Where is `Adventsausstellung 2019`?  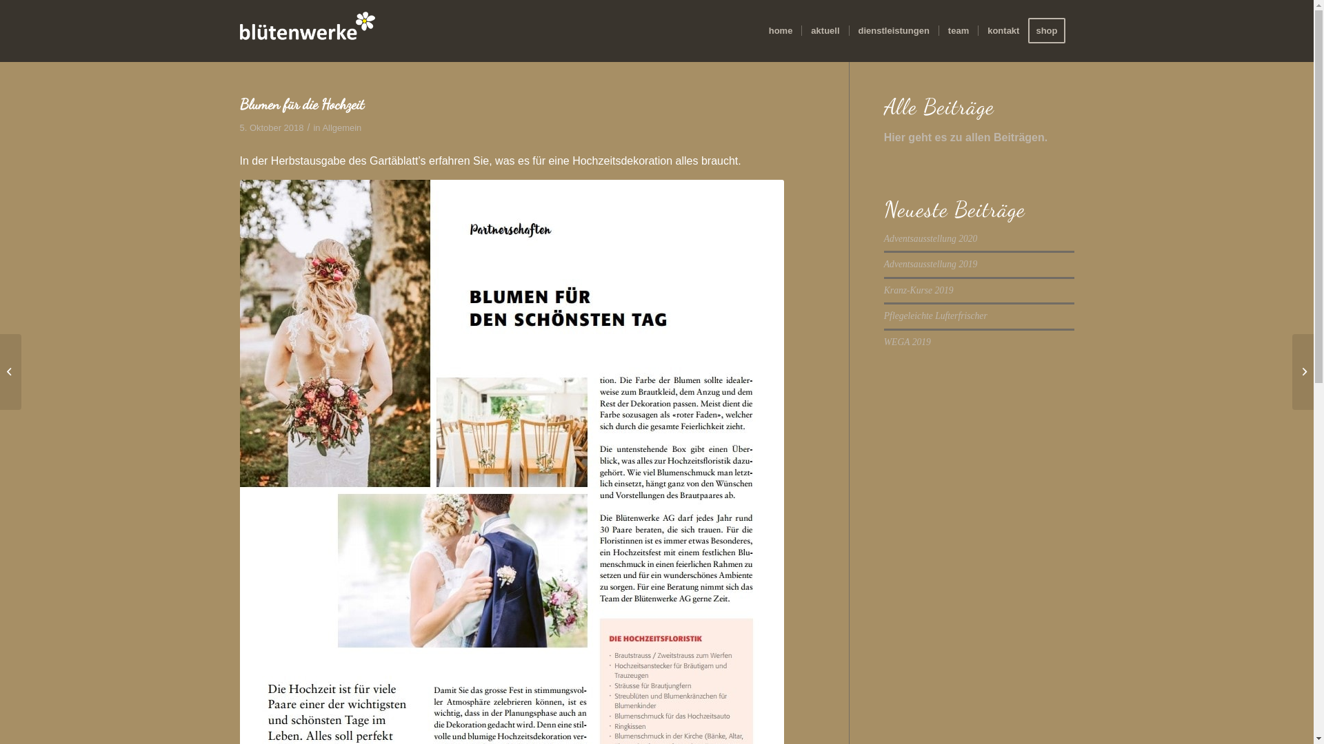
Adventsausstellung 2019 is located at coordinates (931, 265).